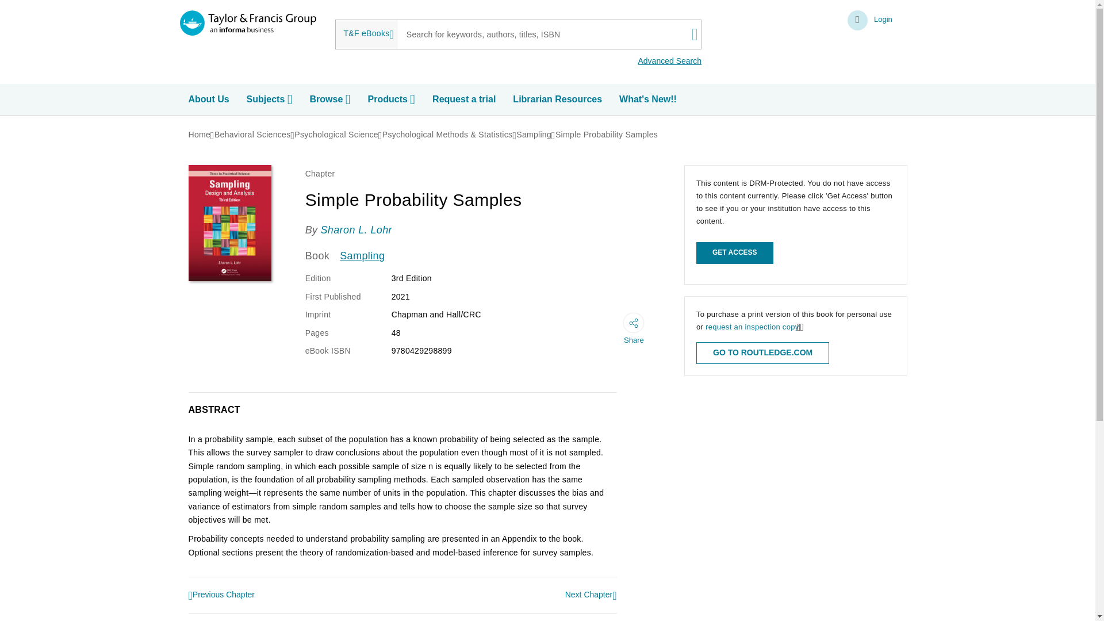 The height and width of the screenshot is (621, 1104). Describe the element at coordinates (606, 134) in the screenshot. I see `Simple Probability Samples` at that location.